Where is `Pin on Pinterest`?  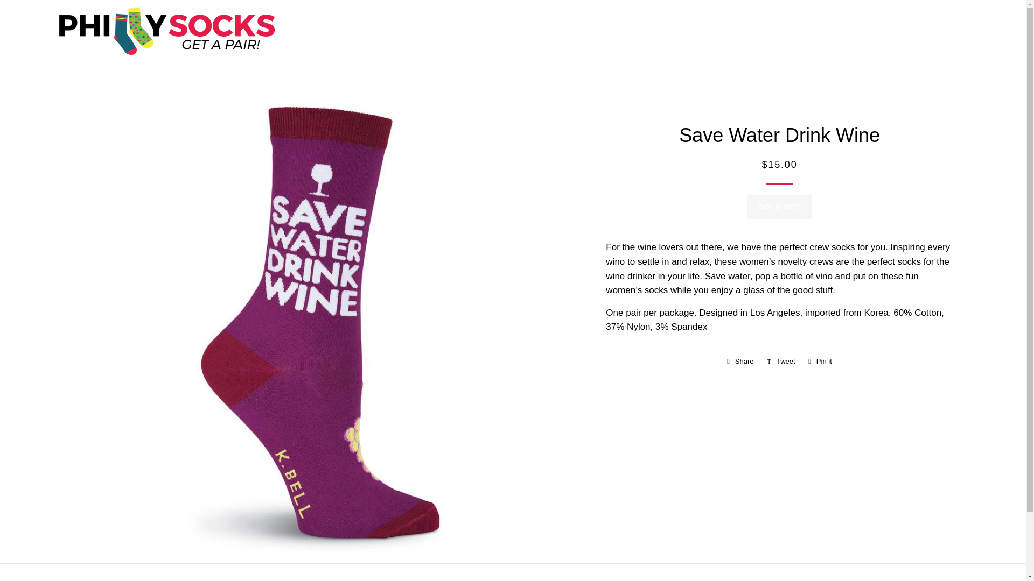 Pin on Pinterest is located at coordinates (820, 361).